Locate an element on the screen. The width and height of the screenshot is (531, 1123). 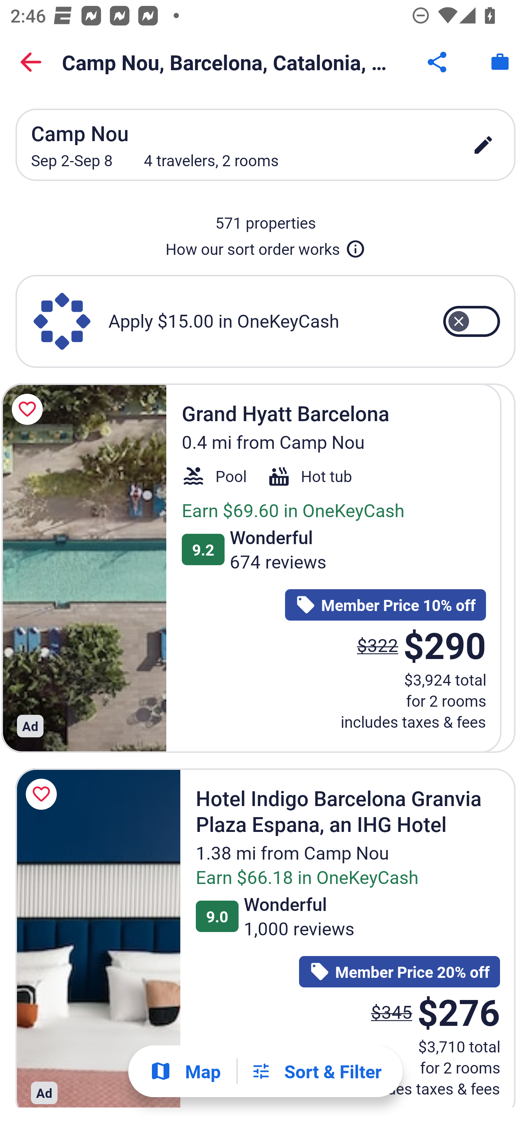
Save Grand Hyatt Barcelona to a trip is located at coordinates (44, 409).